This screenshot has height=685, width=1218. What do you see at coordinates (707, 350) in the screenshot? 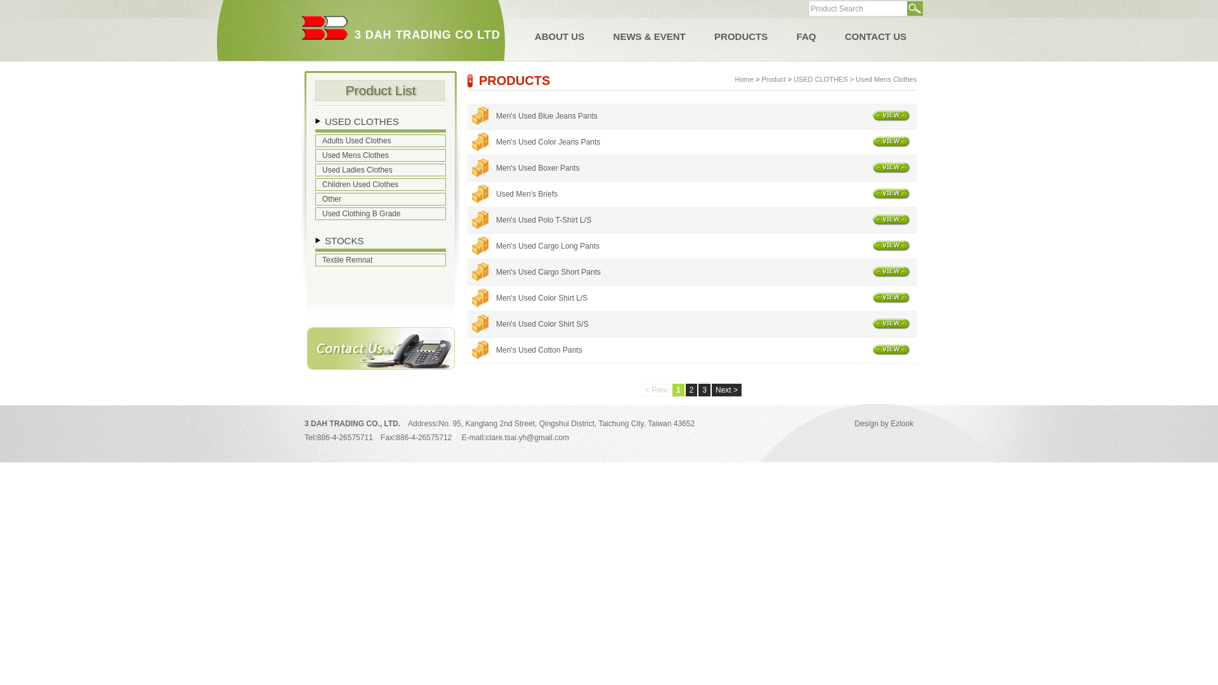
I see `Men's Used Cotton Pants` at bounding box center [707, 350].